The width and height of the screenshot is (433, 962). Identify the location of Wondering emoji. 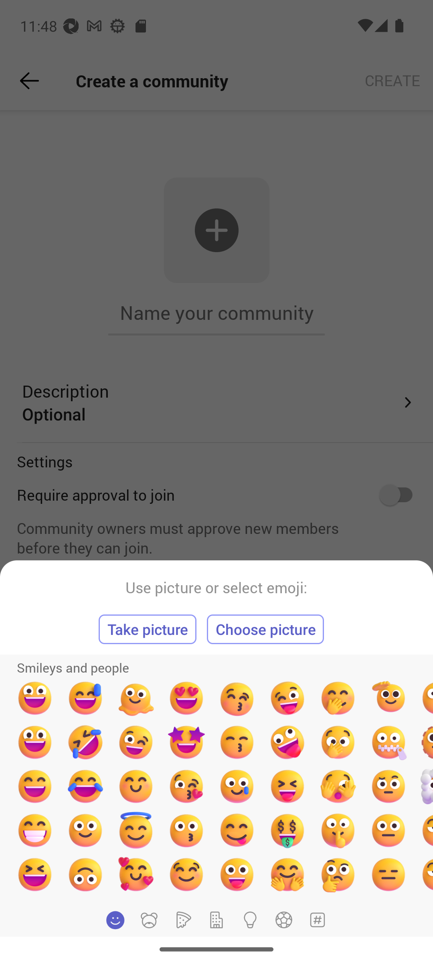
(388, 786).